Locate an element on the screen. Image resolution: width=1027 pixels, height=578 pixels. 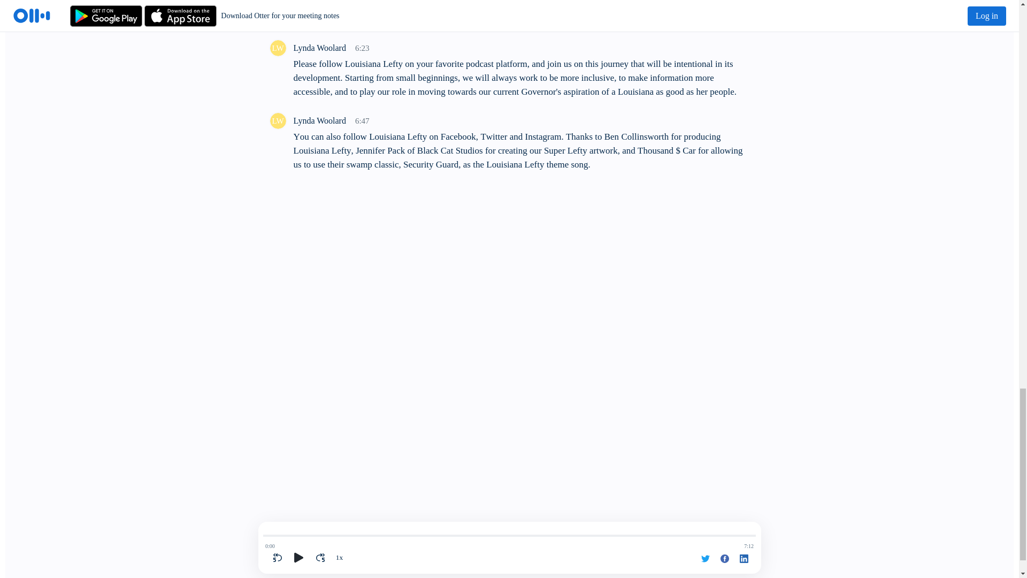
LW is located at coordinates (277, 48).